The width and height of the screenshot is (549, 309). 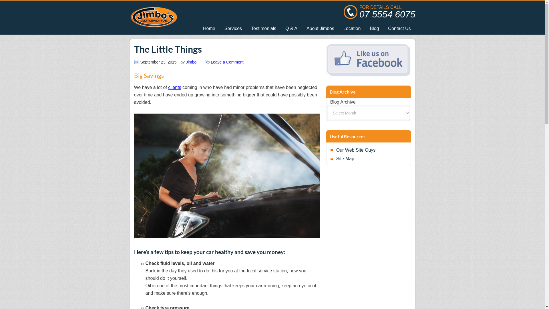 I want to click on clients, so click(x=174, y=88).